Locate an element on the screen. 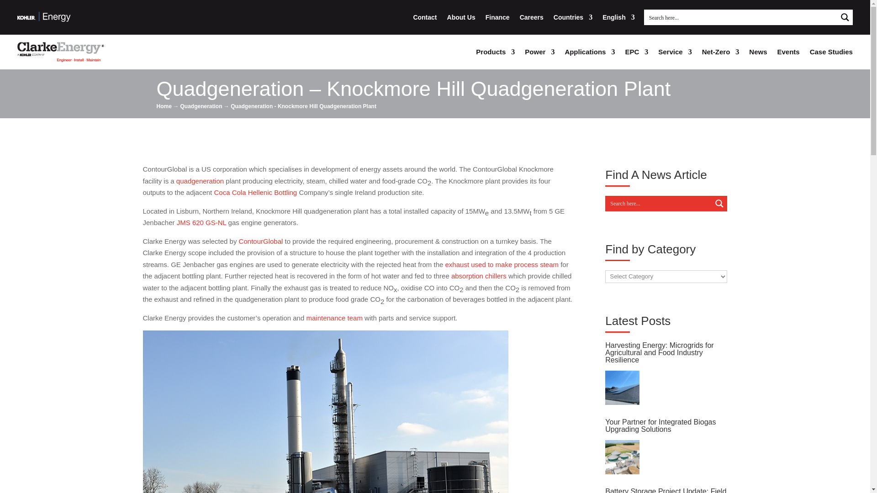 The image size is (877, 493). External Link: Coca-cola Helenic Bottlers is located at coordinates (255, 192).